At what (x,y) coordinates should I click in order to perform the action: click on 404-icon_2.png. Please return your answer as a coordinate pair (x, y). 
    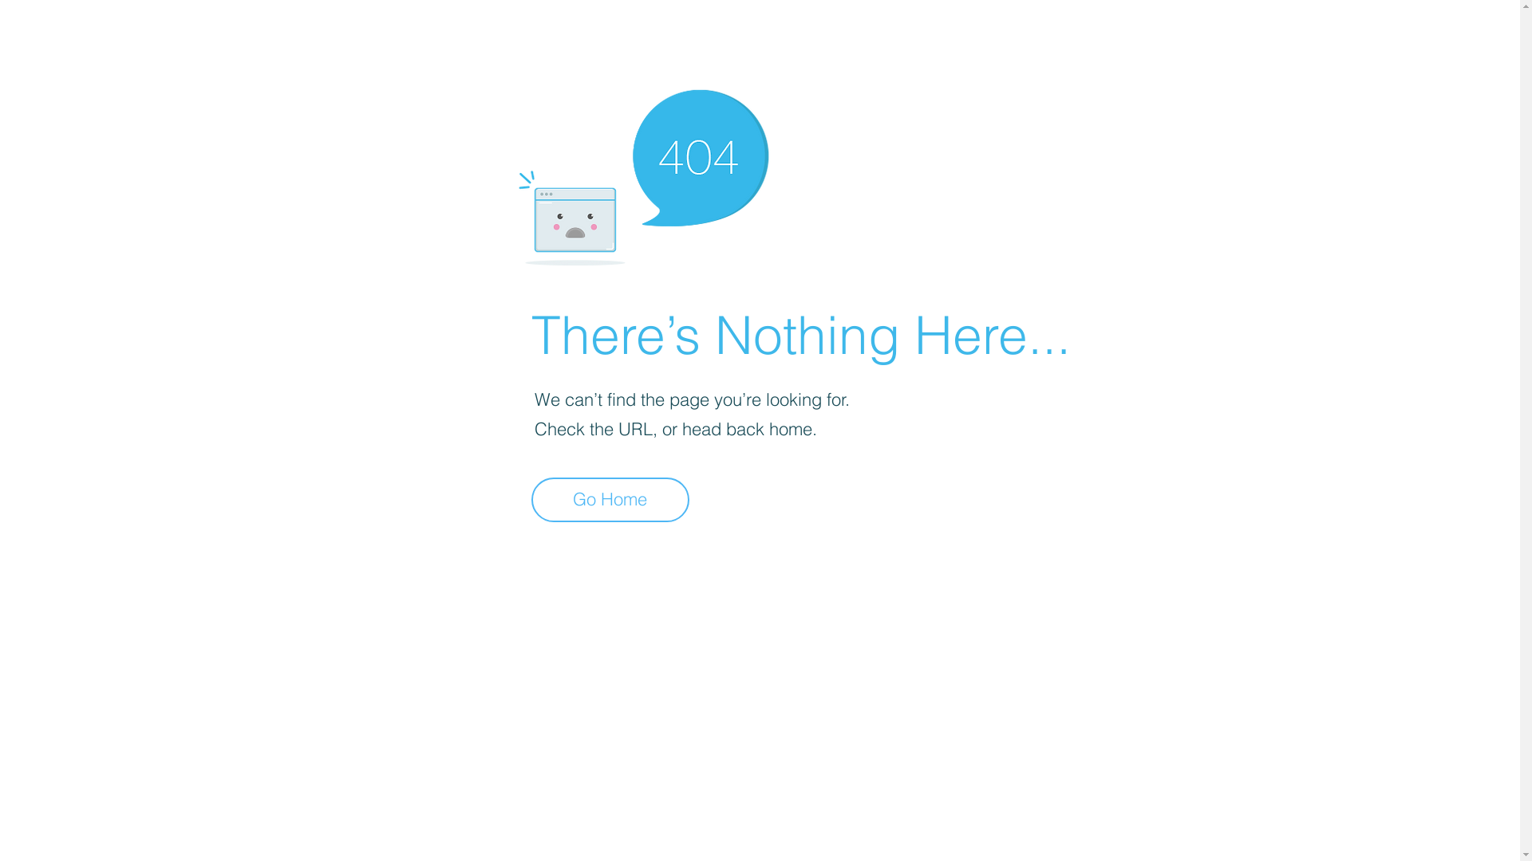
    Looking at the image, I should click on (643, 174).